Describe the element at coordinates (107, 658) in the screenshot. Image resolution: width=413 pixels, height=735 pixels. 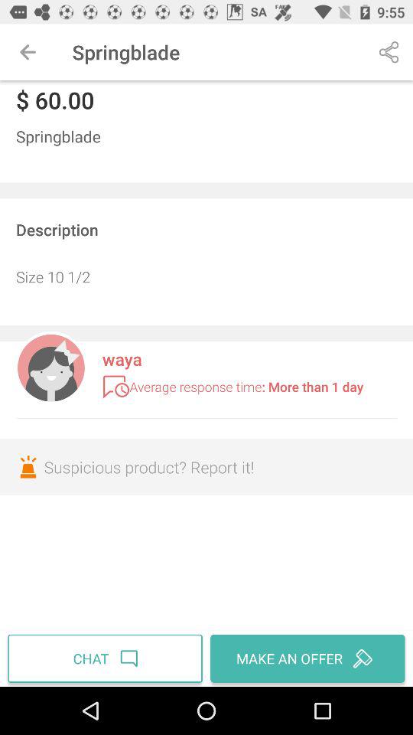
I see `press the item to the left of make an offer icon` at that location.